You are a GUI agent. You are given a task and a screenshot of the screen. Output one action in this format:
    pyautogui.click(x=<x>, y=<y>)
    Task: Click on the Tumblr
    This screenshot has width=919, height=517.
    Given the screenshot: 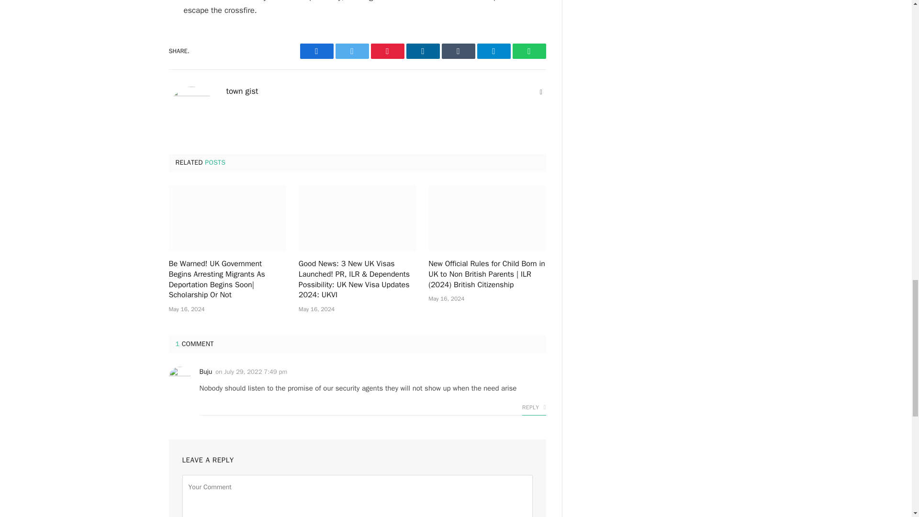 What is the action you would take?
    pyautogui.click(x=458, y=51)
    